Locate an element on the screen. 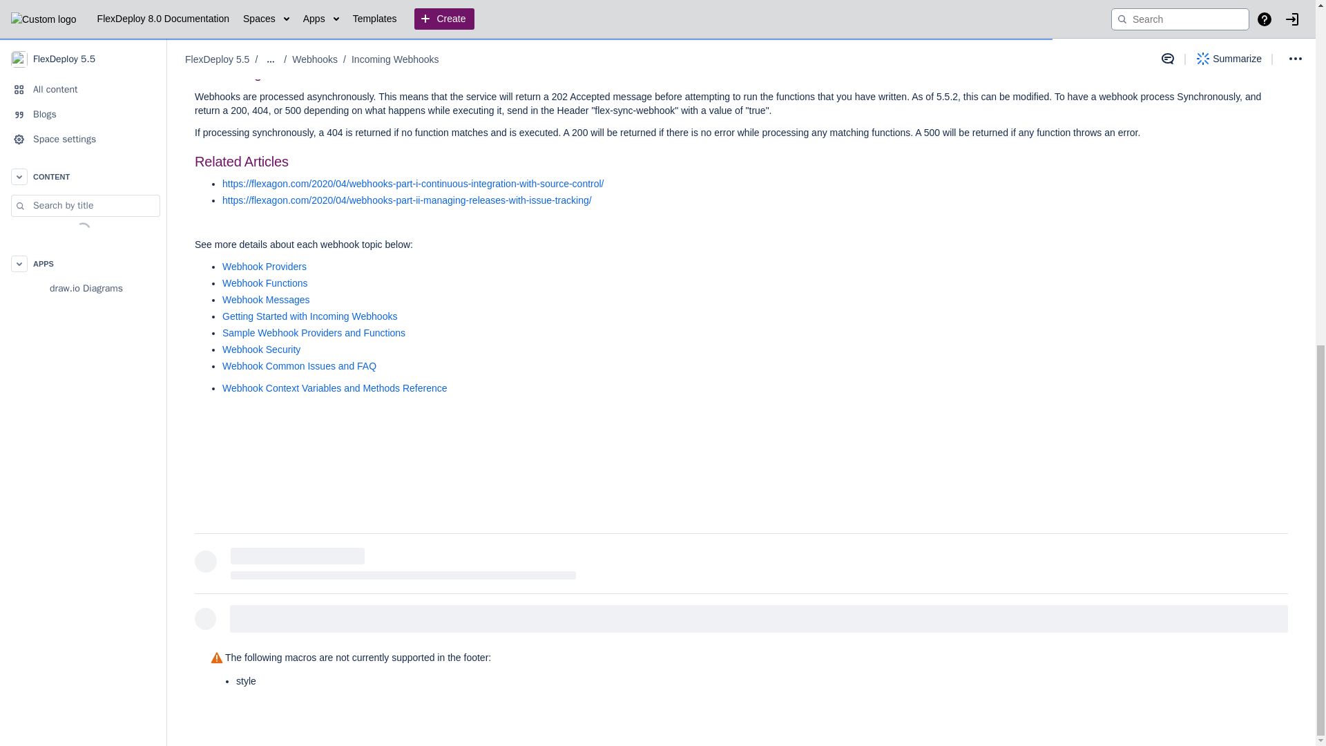  received webhooks is located at coordinates (345, 23).